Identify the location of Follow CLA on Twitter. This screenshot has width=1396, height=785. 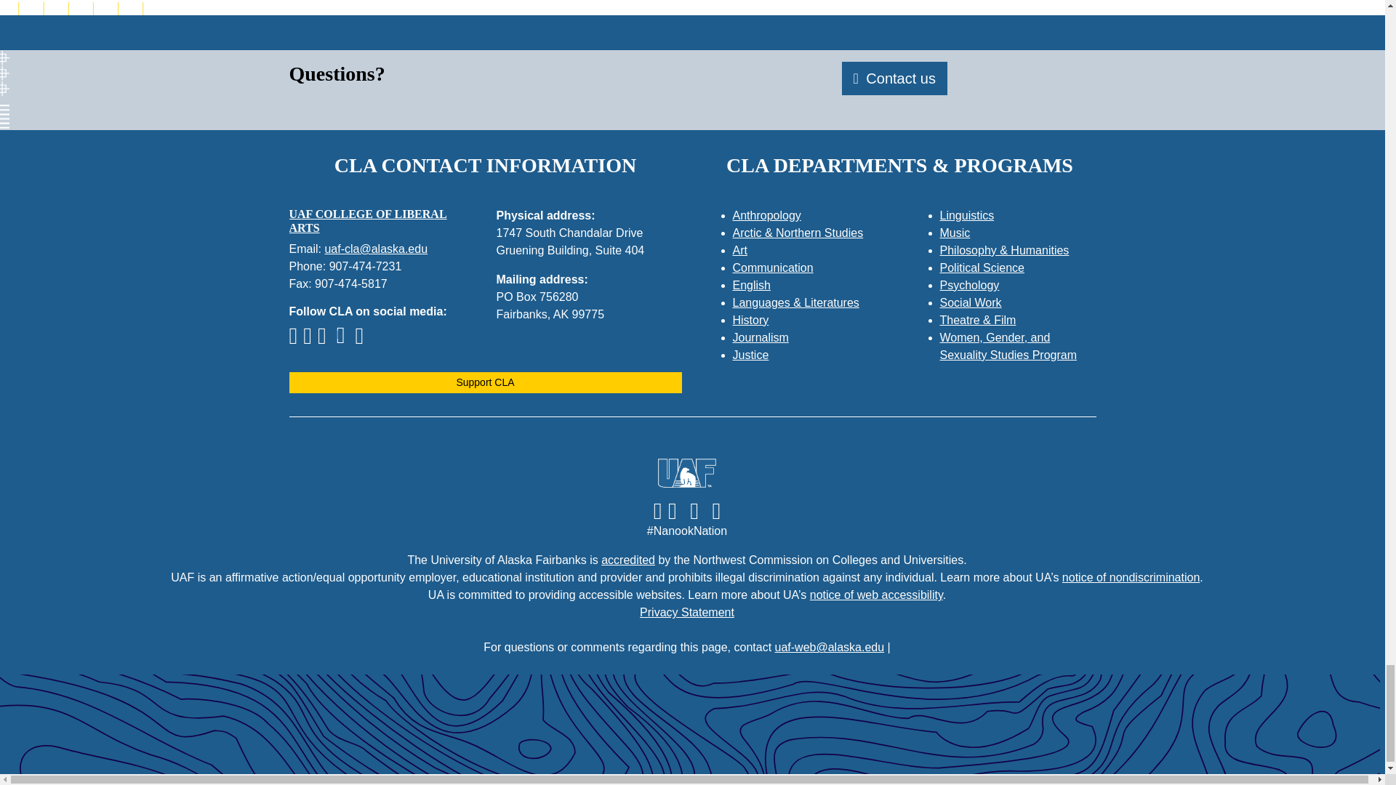
(324, 340).